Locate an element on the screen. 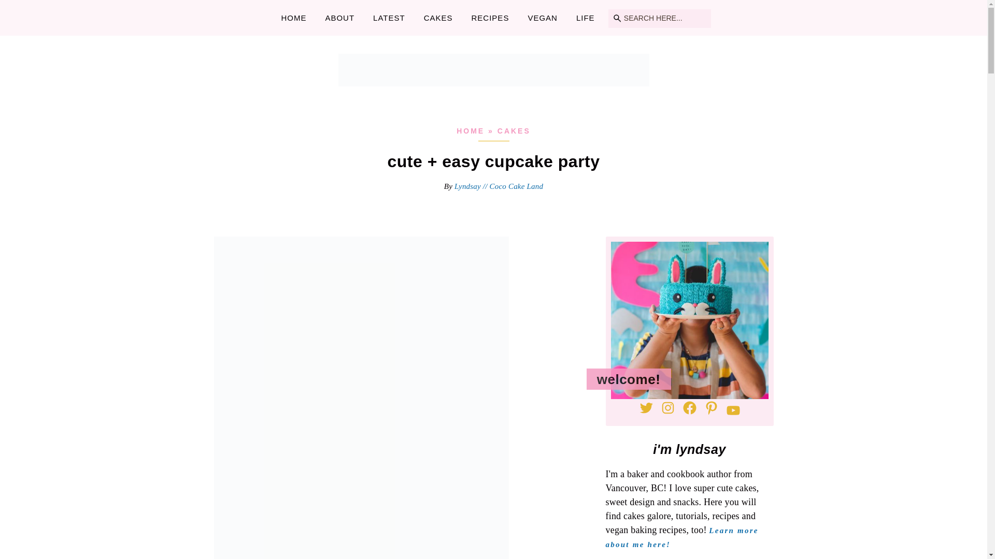 Image resolution: width=995 pixels, height=559 pixels. LATEST is located at coordinates (389, 18).